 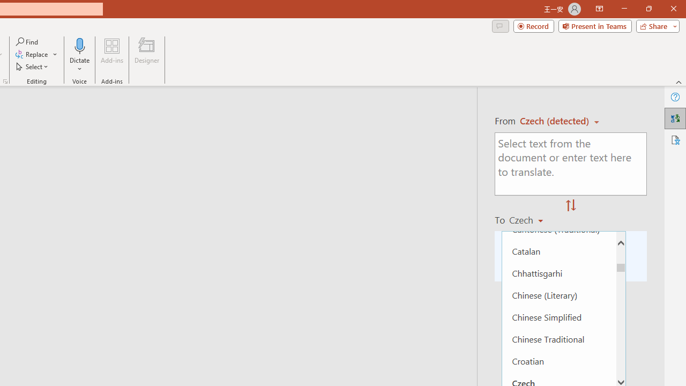 What do you see at coordinates (558, 317) in the screenshot?
I see `Chinese Simplified` at bounding box center [558, 317].